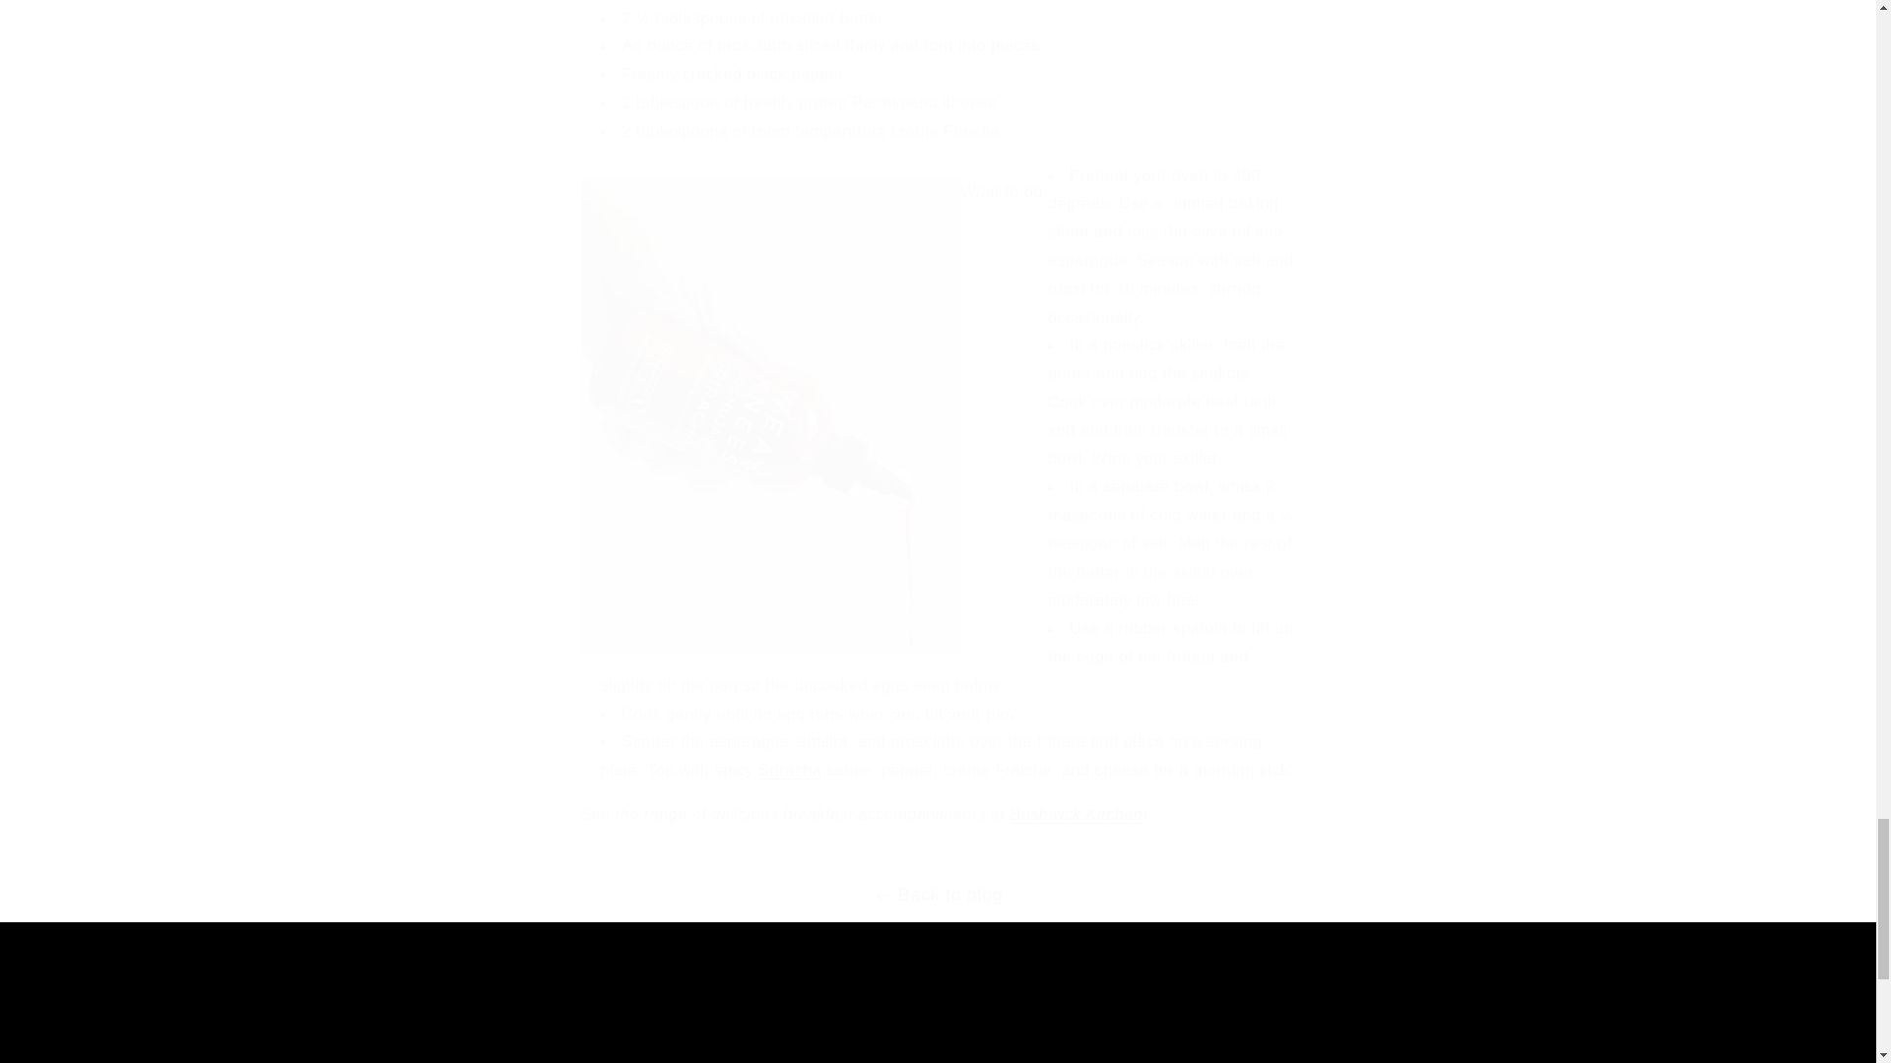 The height and width of the screenshot is (1063, 1891). Describe the element at coordinates (938, 1030) in the screenshot. I see `Sriracha` at that location.